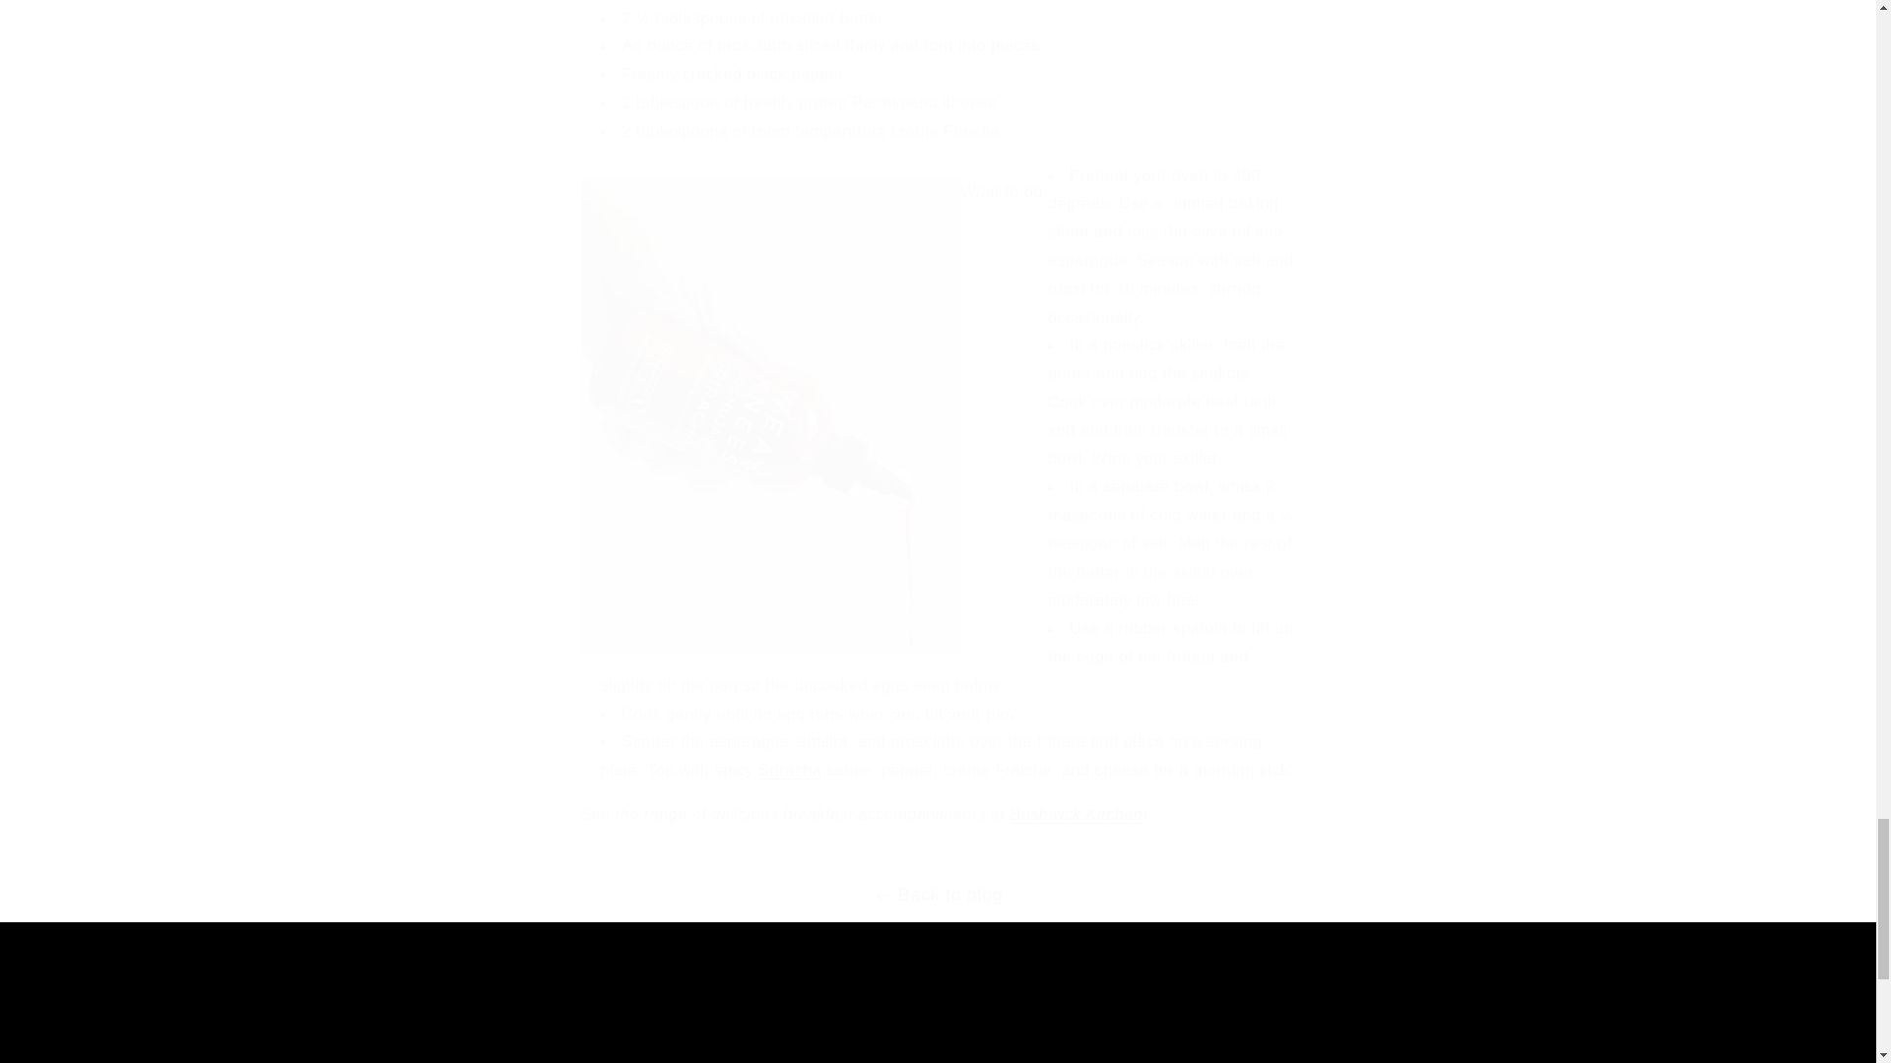 The height and width of the screenshot is (1063, 1891). Describe the element at coordinates (938, 1030) in the screenshot. I see `Sriracha` at that location.